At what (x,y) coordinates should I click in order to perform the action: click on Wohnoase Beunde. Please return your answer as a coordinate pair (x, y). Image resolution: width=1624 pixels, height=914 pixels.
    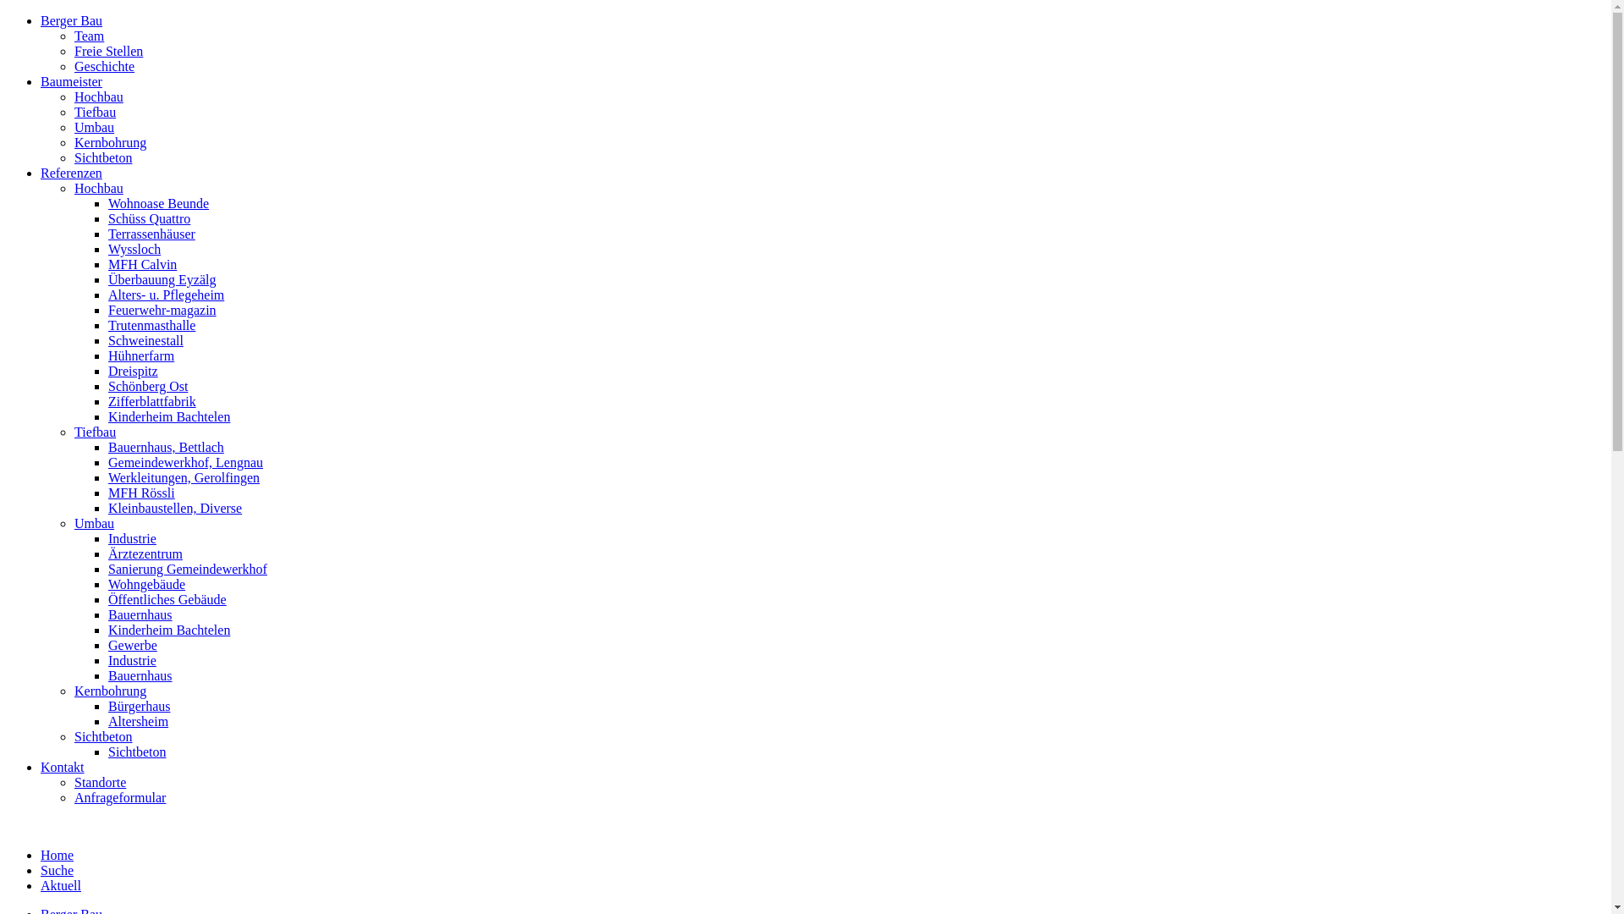
    Looking at the image, I should click on (158, 203).